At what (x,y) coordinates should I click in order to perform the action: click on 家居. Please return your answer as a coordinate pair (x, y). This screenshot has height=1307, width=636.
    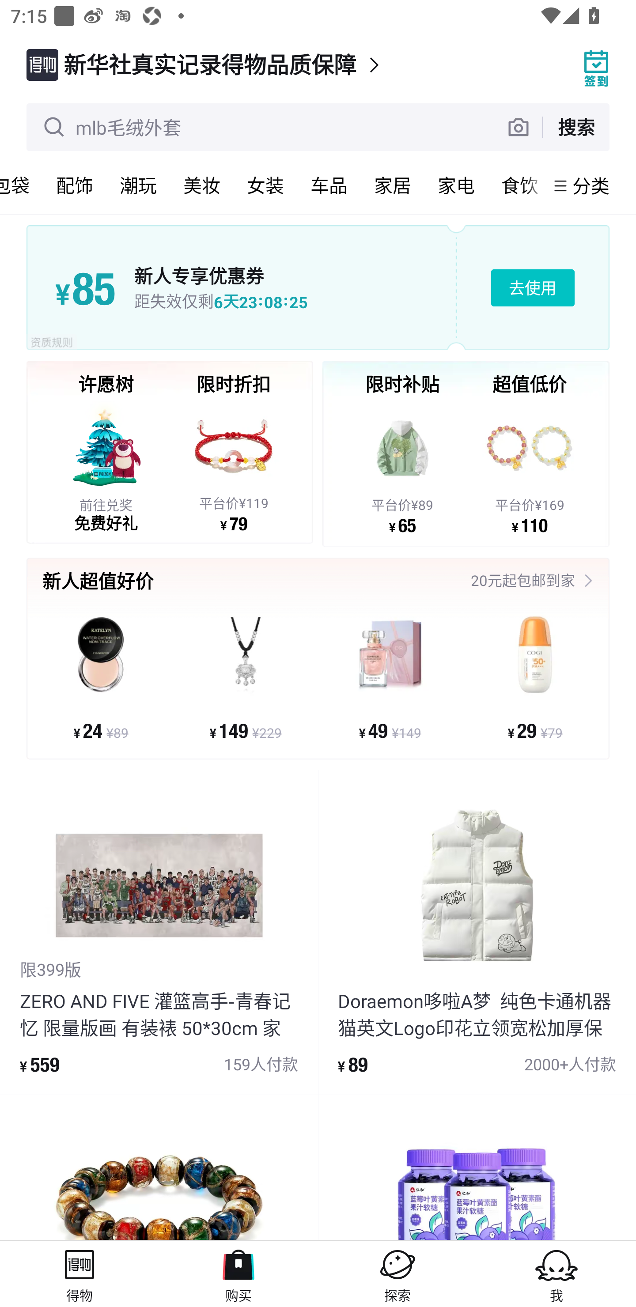
    Looking at the image, I should click on (392, 185).